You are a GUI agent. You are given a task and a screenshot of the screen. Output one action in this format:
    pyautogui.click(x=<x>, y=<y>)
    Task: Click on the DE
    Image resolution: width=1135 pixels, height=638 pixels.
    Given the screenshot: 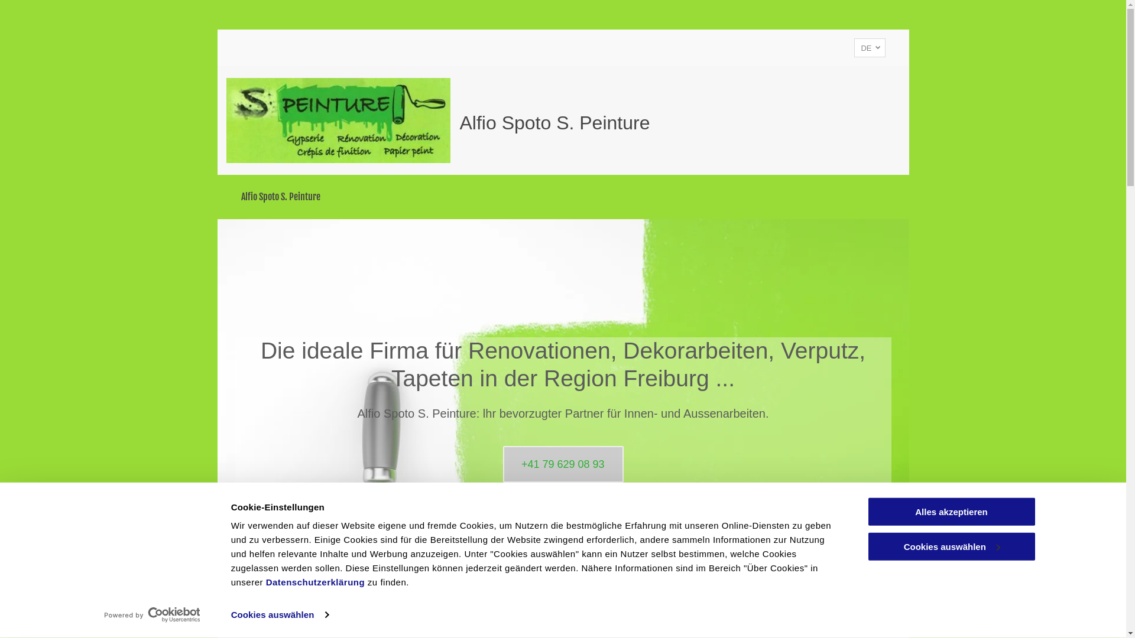 What is the action you would take?
    pyautogui.click(x=870, y=48)
    